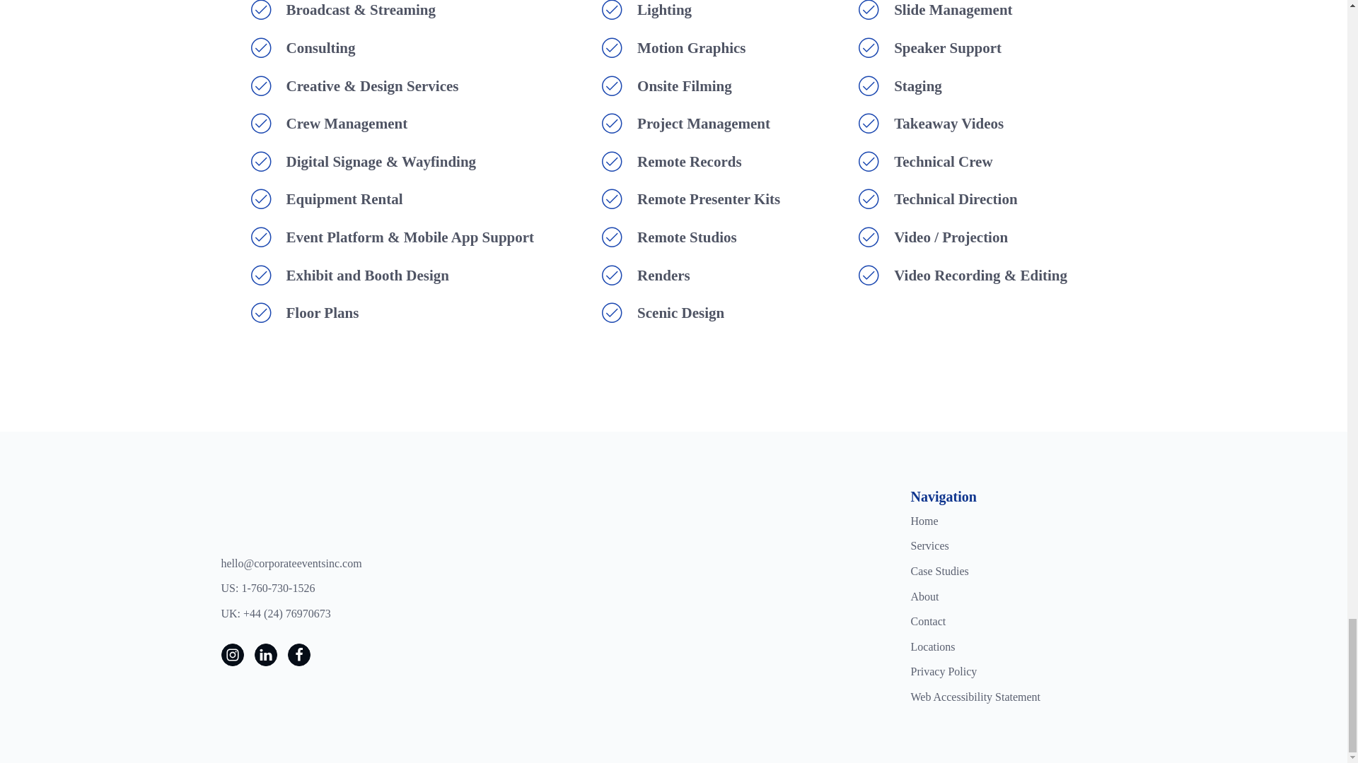 This screenshot has height=763, width=1358. Describe the element at coordinates (934, 646) in the screenshot. I see `Locations` at that location.